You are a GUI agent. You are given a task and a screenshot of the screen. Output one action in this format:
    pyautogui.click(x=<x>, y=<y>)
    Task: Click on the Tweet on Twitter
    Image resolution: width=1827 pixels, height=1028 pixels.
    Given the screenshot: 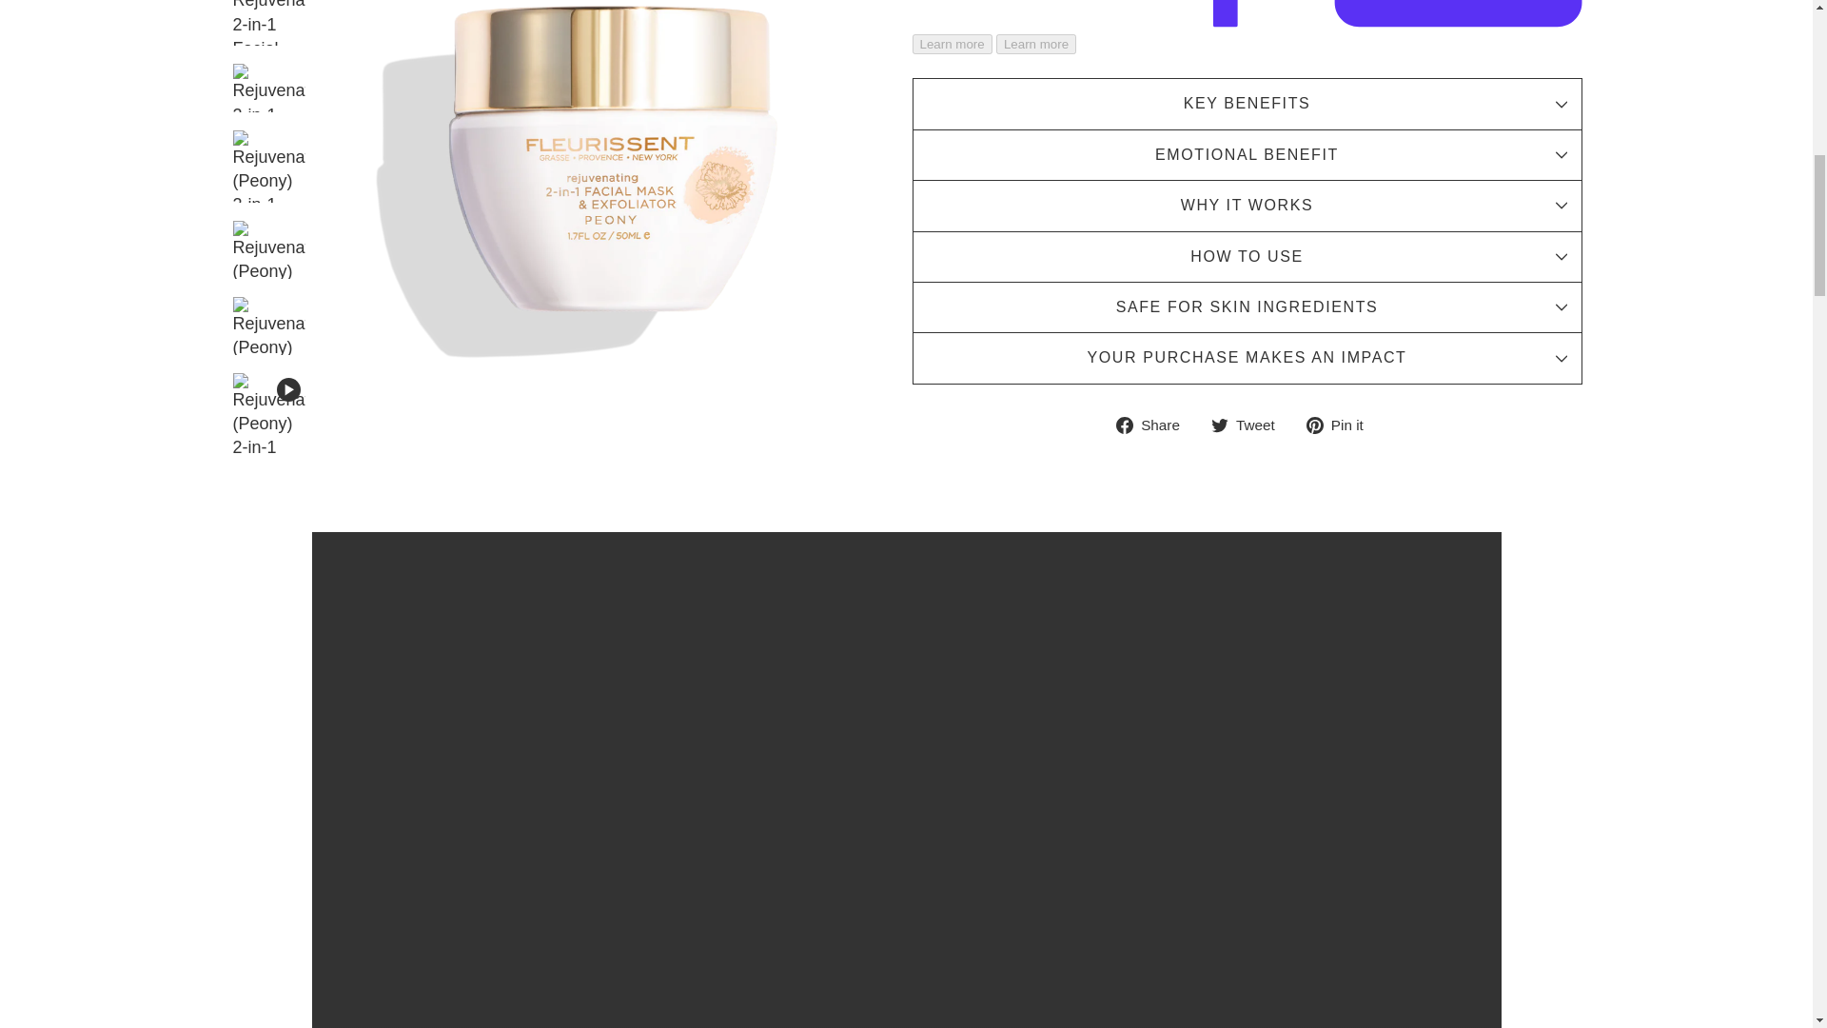 What is the action you would take?
    pyautogui.click(x=1250, y=425)
    